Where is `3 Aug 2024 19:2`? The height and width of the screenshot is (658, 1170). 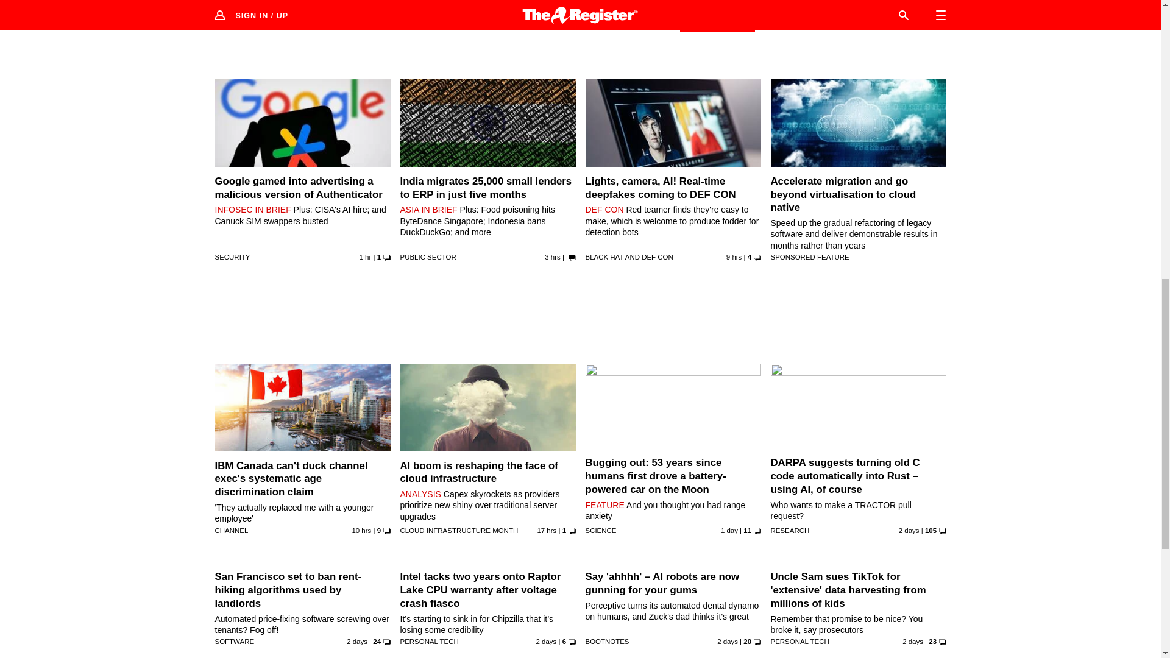 3 Aug 2024 19:2 is located at coordinates (729, 530).